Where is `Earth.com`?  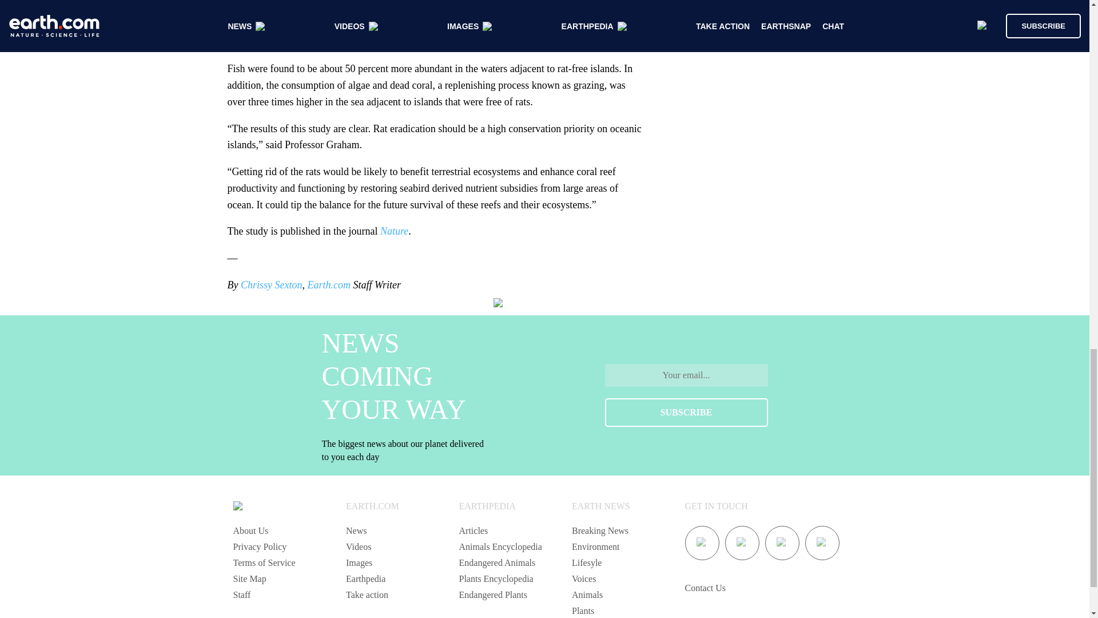 Earth.com is located at coordinates (328, 285).